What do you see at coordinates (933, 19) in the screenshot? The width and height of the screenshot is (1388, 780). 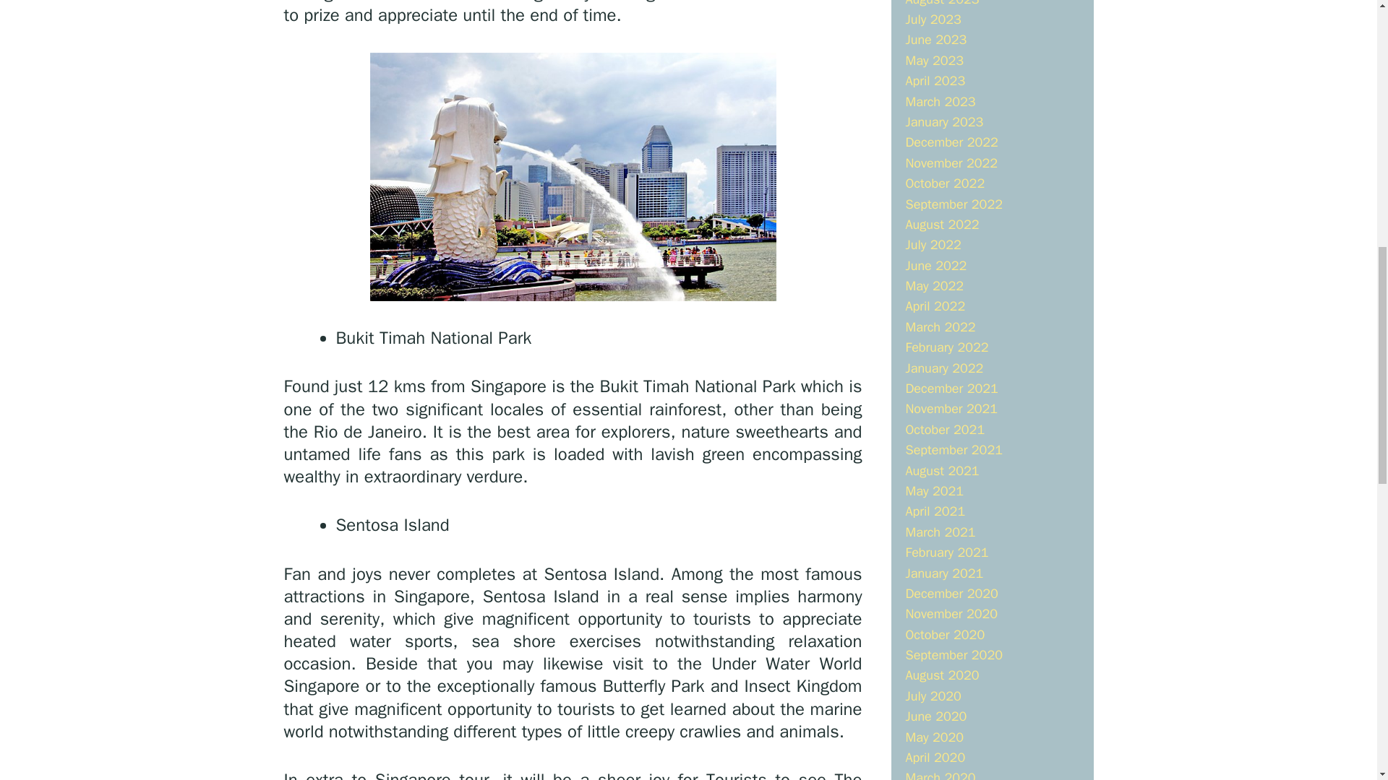 I see `July 2023` at bounding box center [933, 19].